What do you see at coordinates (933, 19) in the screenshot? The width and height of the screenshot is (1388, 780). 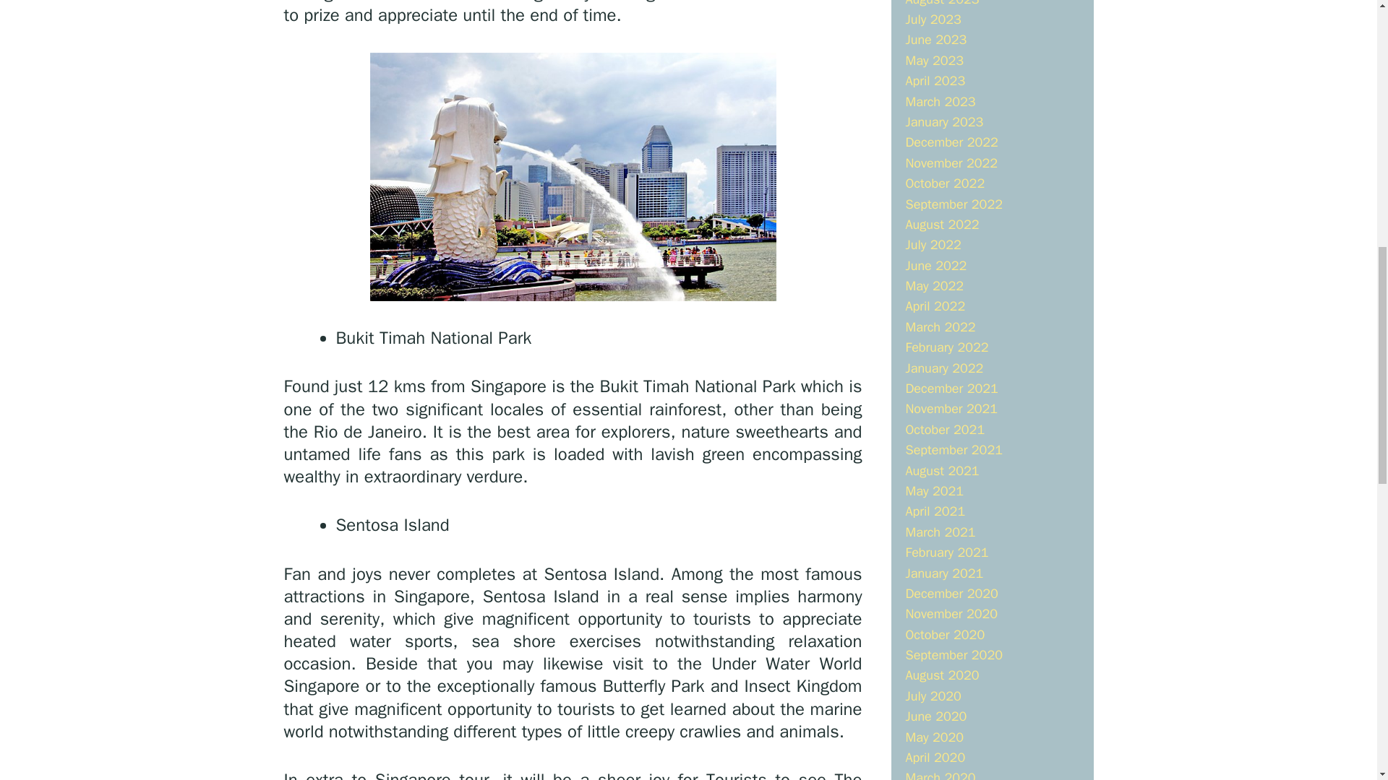 I see `July 2023` at bounding box center [933, 19].